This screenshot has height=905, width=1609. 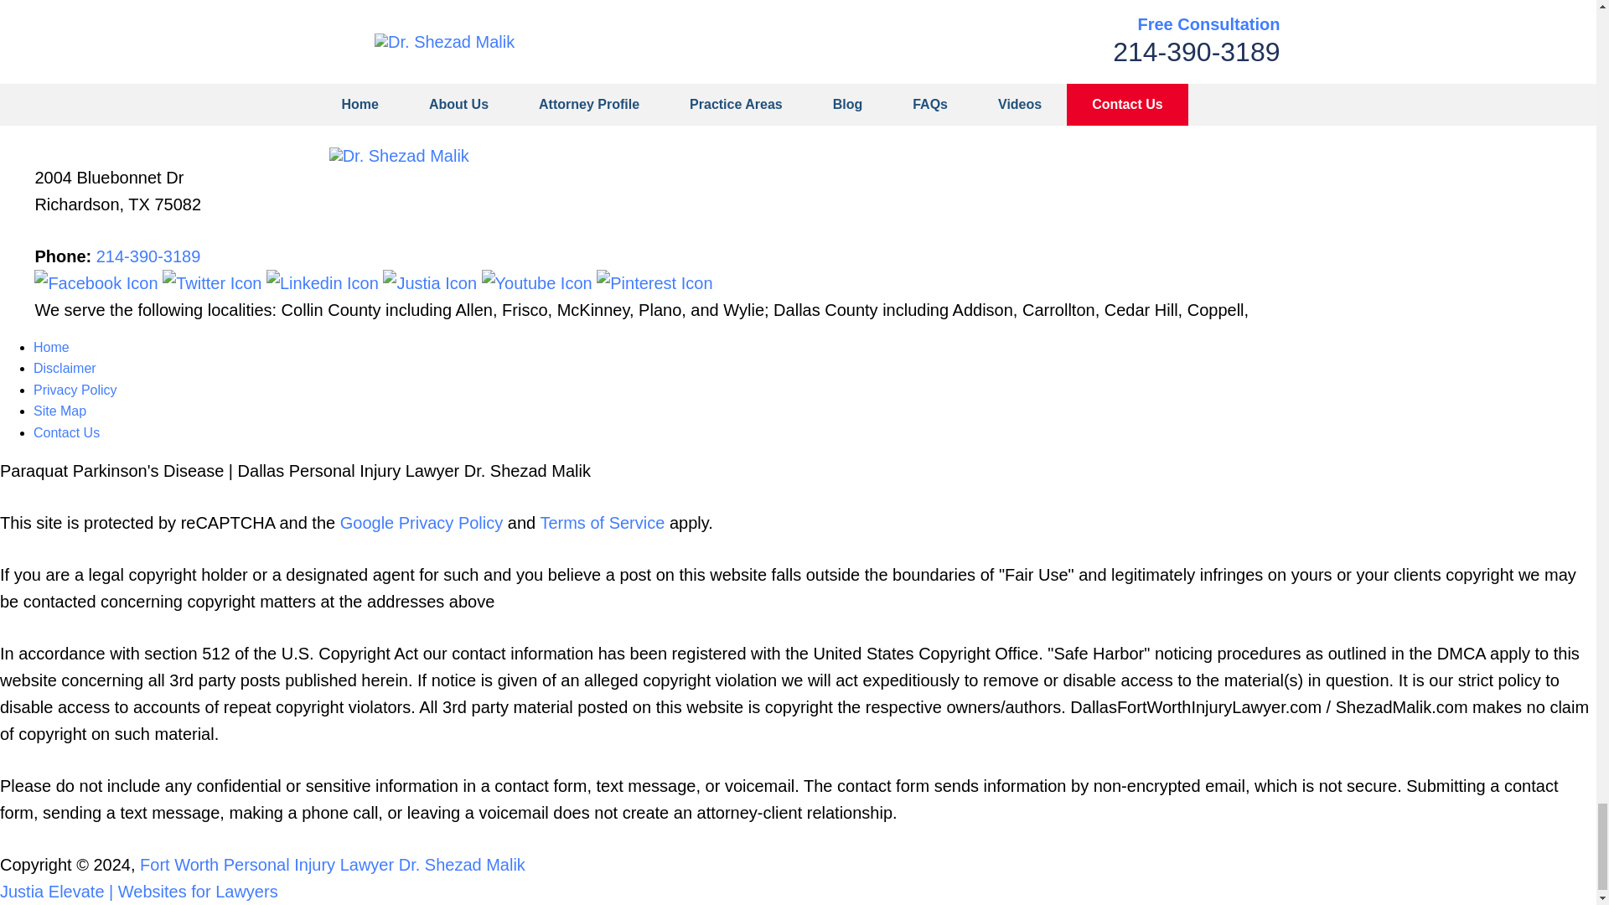 I want to click on Justia, so click(x=432, y=283).